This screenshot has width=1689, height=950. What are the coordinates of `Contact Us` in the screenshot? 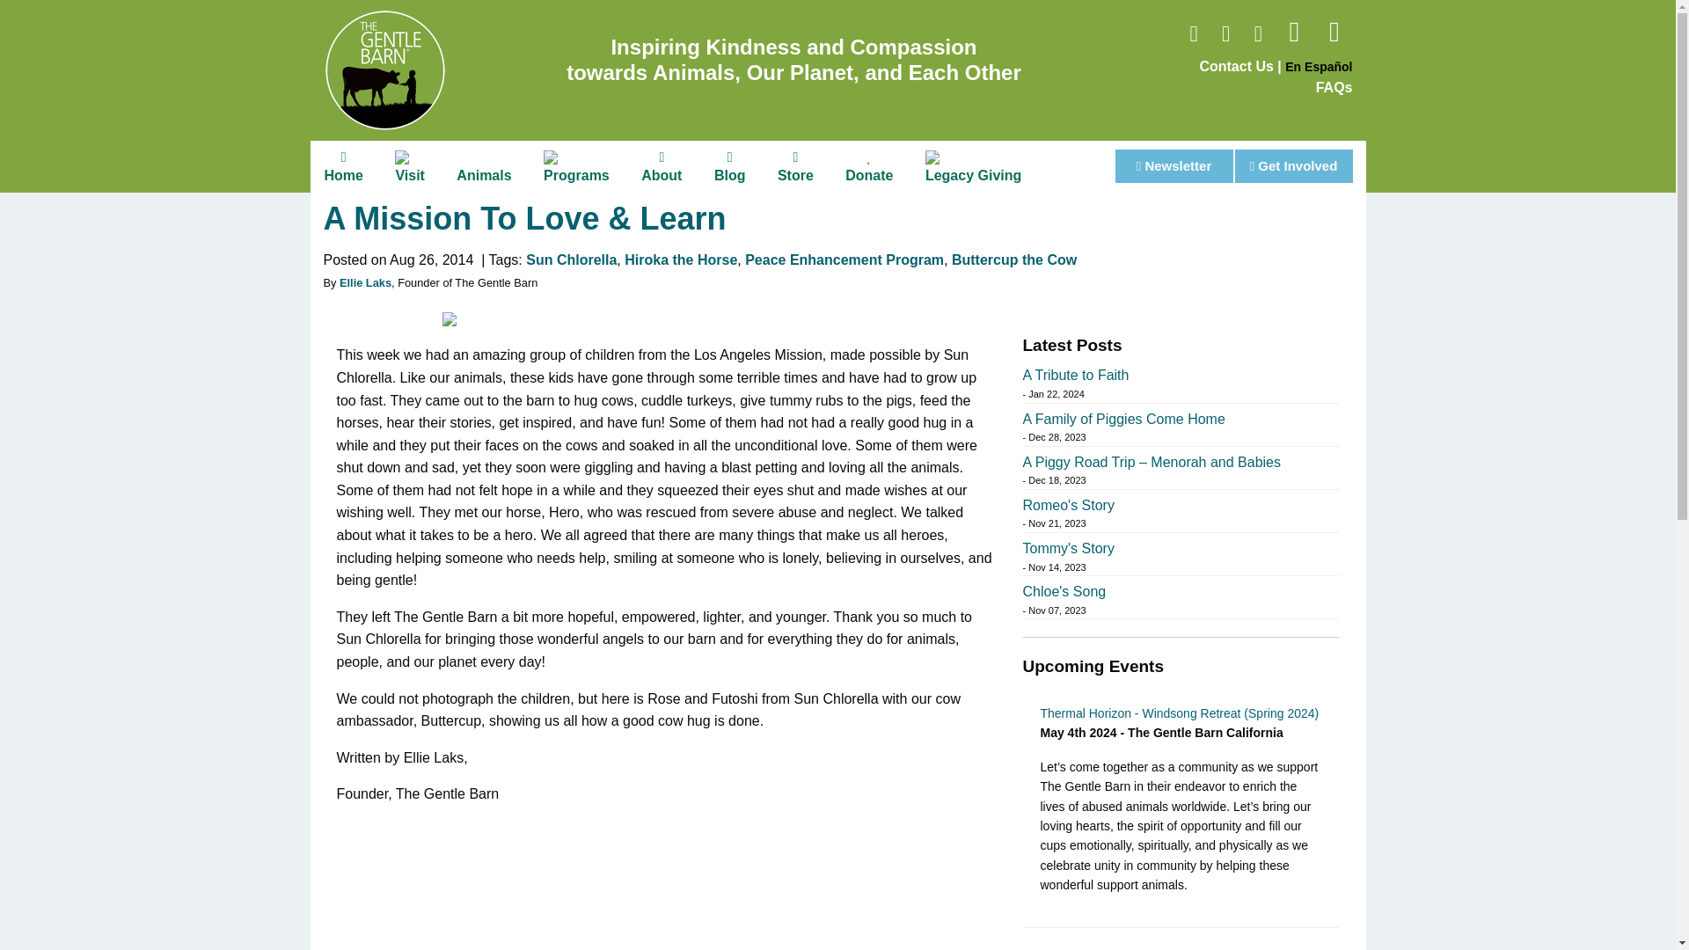 It's located at (1236, 66).